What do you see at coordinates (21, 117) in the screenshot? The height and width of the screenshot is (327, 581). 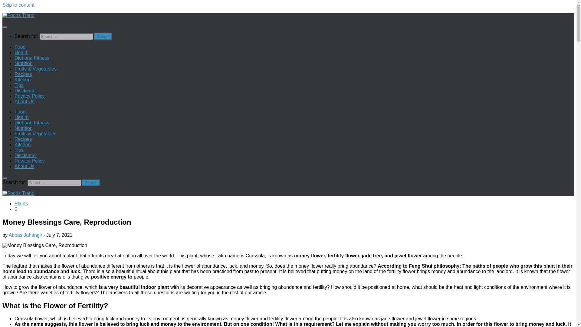 I see `Health` at bounding box center [21, 117].